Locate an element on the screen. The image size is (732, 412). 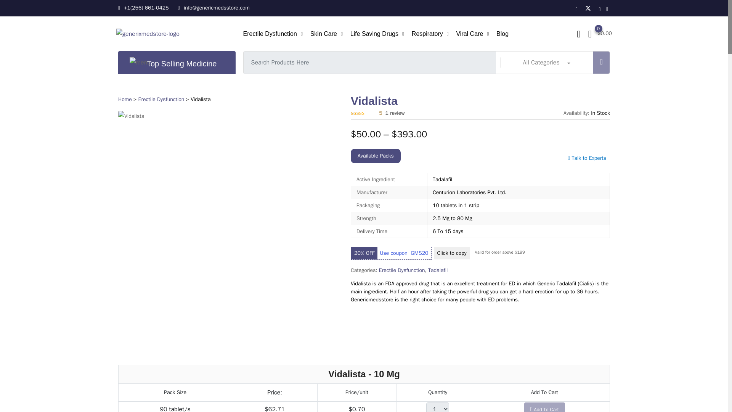
Skin Care is located at coordinates (323, 34).